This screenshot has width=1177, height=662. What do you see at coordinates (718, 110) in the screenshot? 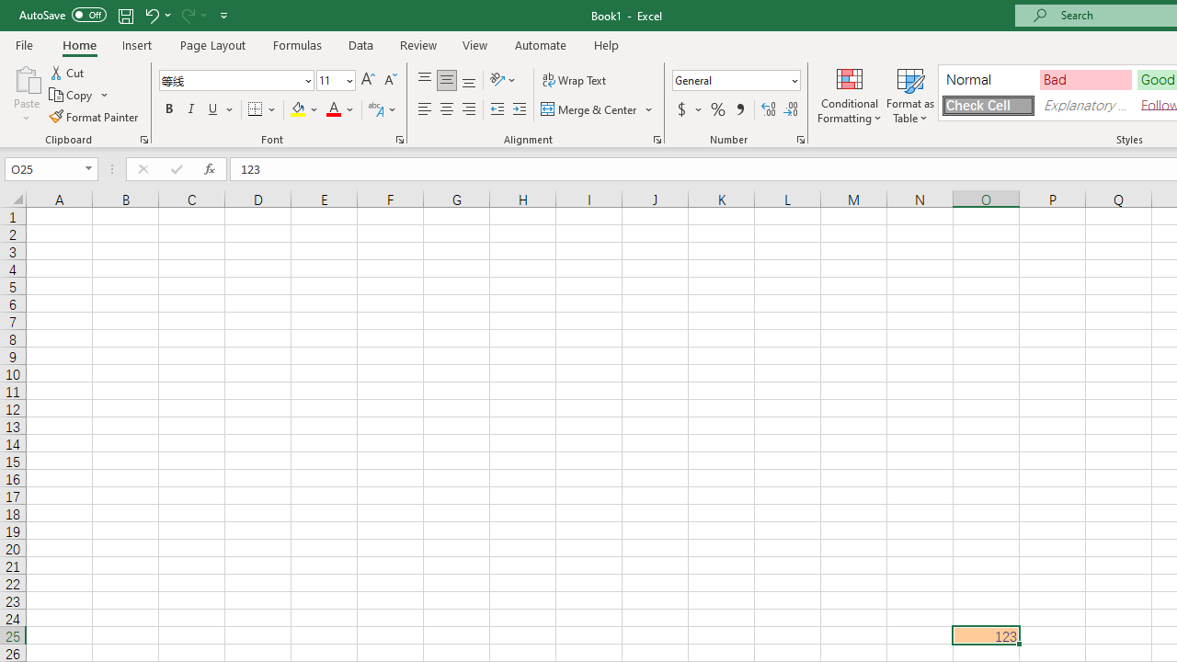
I see `Percent Style` at bounding box center [718, 110].